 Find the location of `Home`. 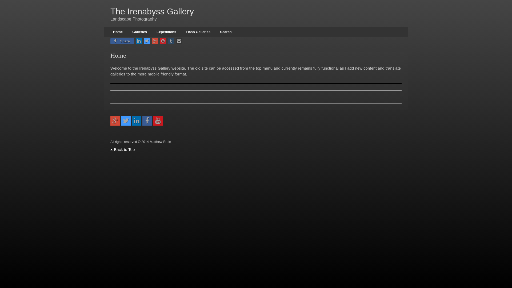

Home is located at coordinates (118, 32).